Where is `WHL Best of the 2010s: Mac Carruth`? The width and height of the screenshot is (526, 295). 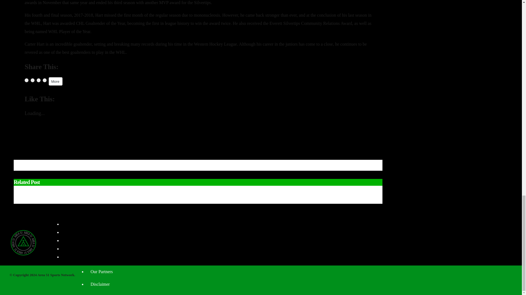 WHL Best of the 2010s: Mac Carruth is located at coordinates (62, 137).